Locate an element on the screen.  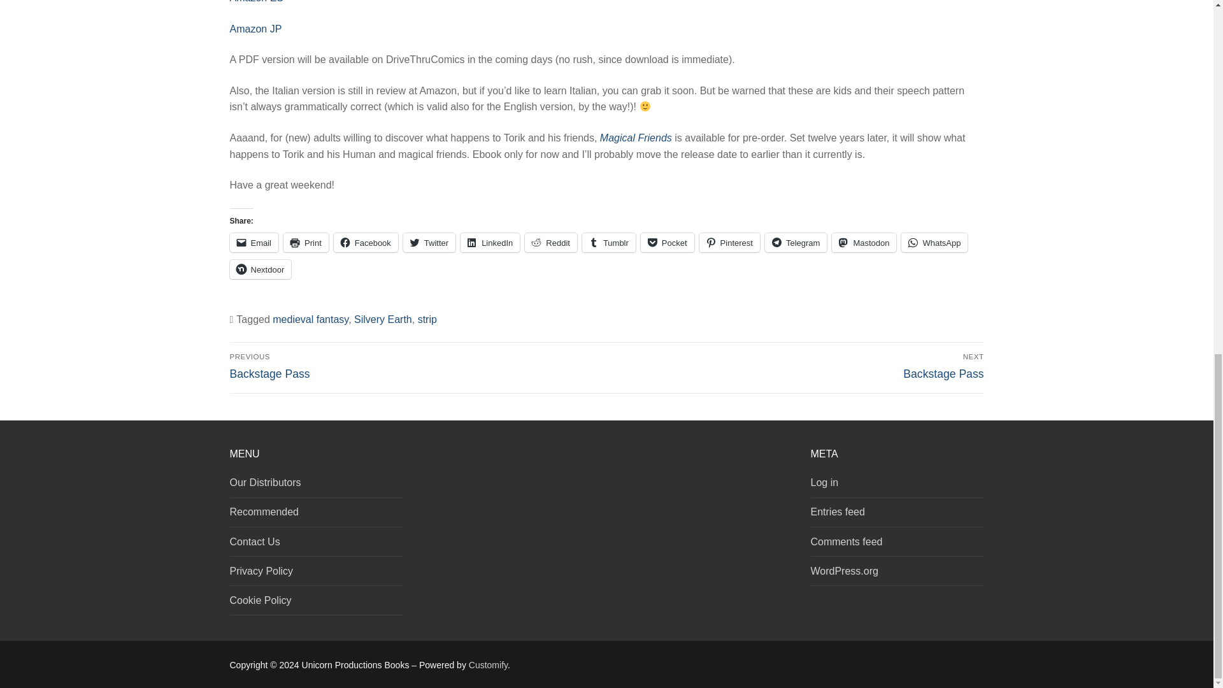
Click to print is located at coordinates (306, 243).